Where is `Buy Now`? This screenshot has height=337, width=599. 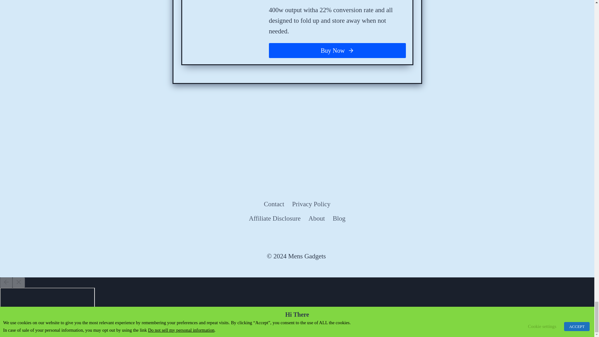
Buy Now is located at coordinates (338, 51).